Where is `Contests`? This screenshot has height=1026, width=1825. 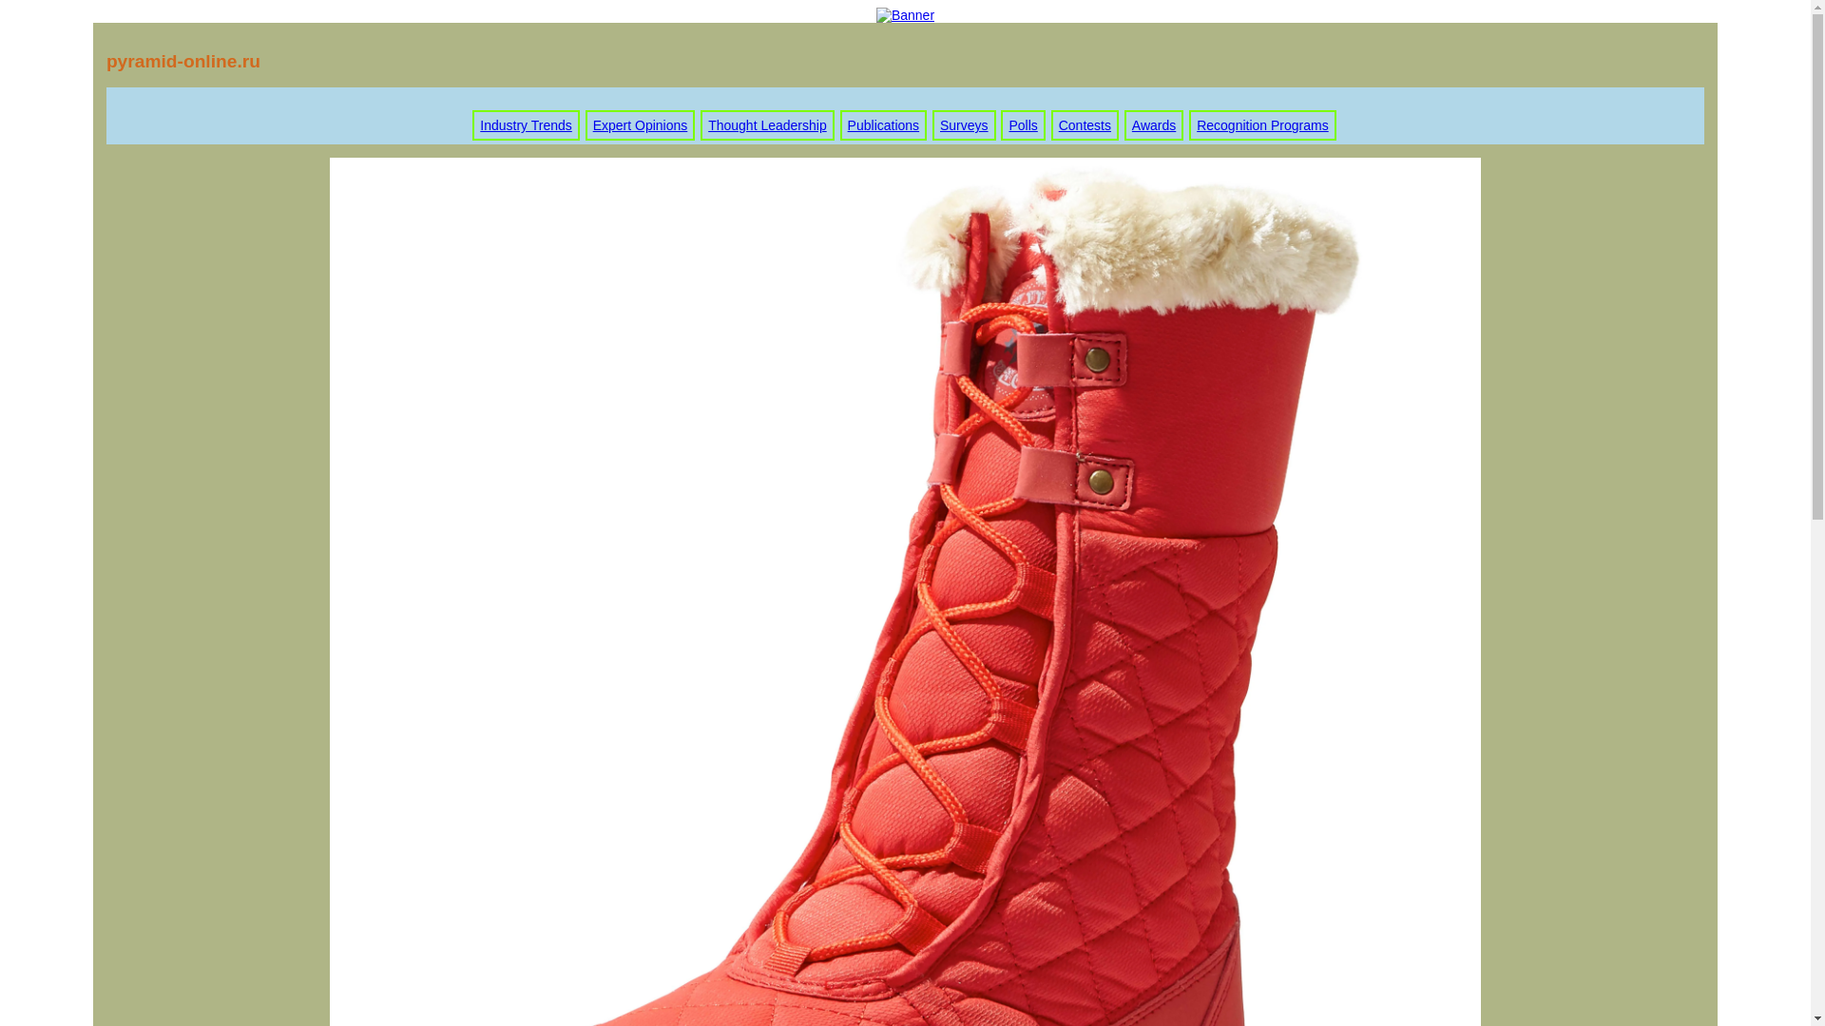 Contests is located at coordinates (1085, 125).